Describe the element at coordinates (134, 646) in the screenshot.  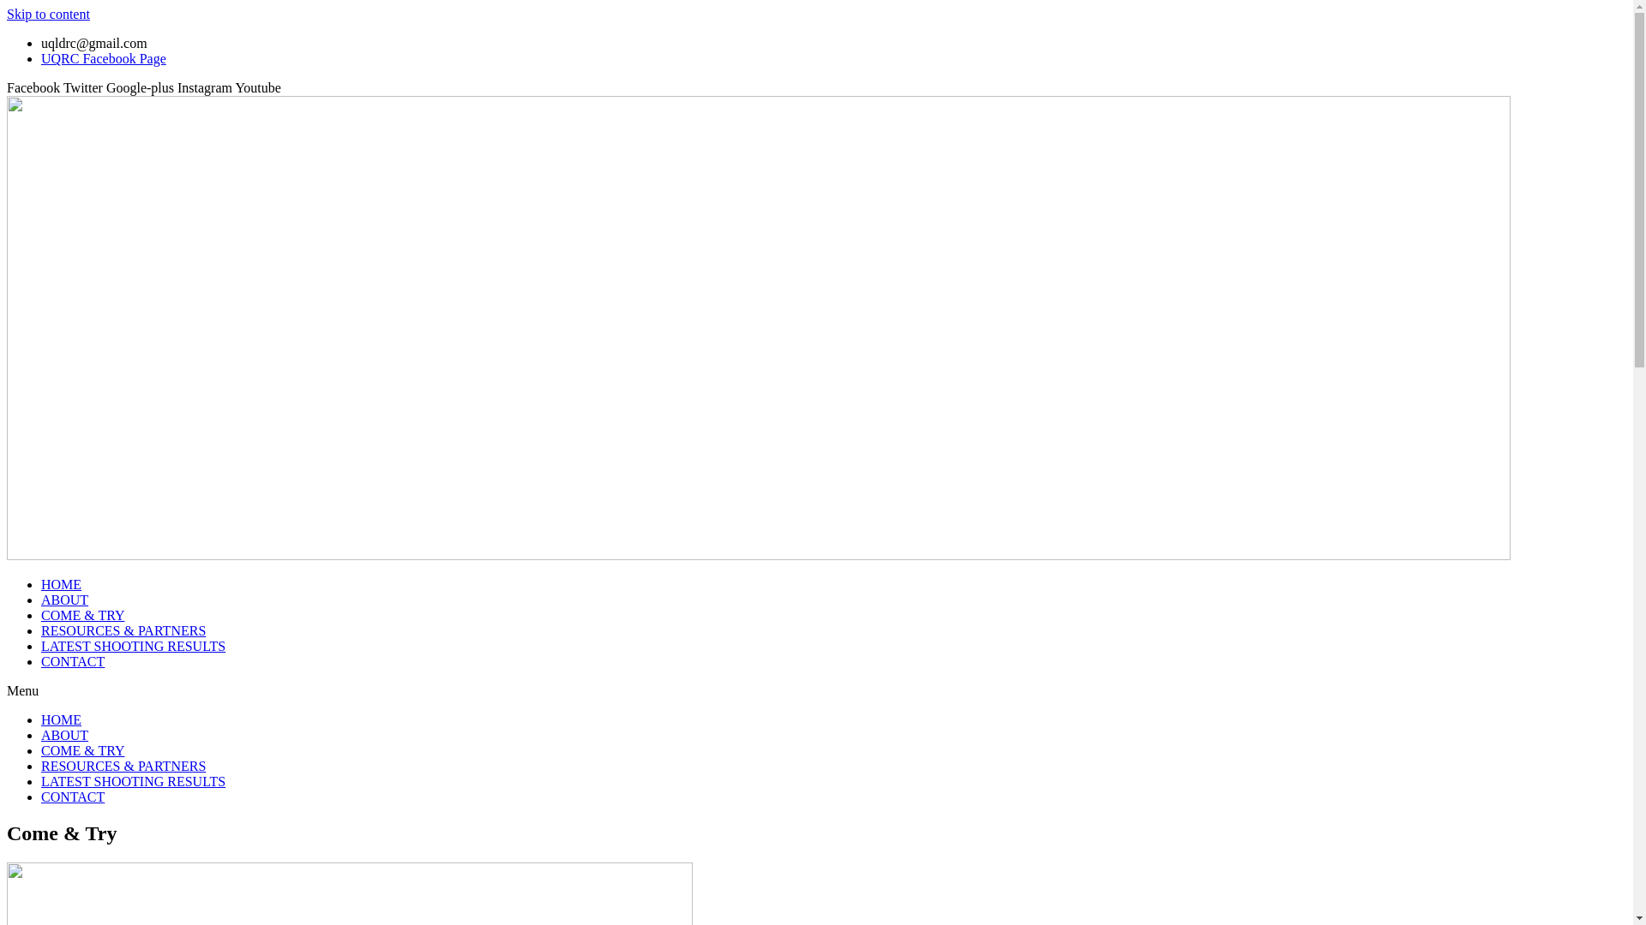
I see `LATEST SHOOTING RESULTS` at that location.